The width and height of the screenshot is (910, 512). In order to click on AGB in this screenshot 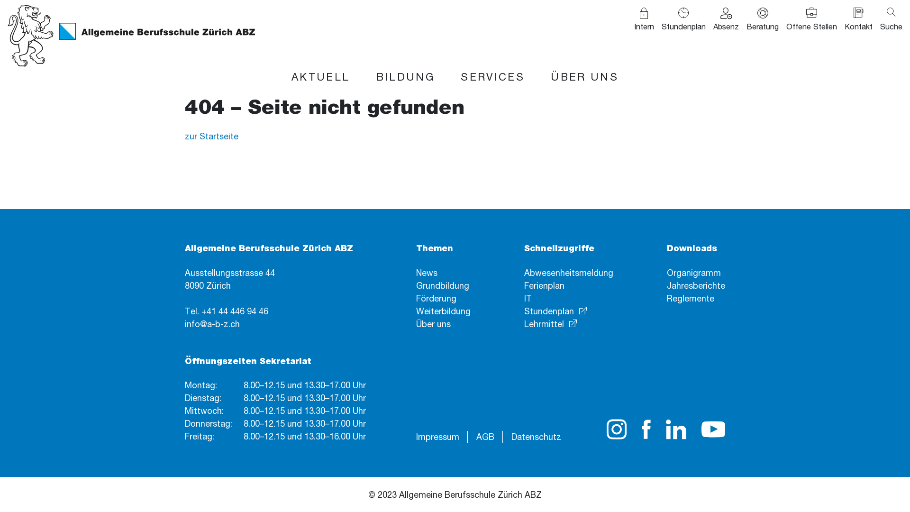, I will do `click(485, 437)`.